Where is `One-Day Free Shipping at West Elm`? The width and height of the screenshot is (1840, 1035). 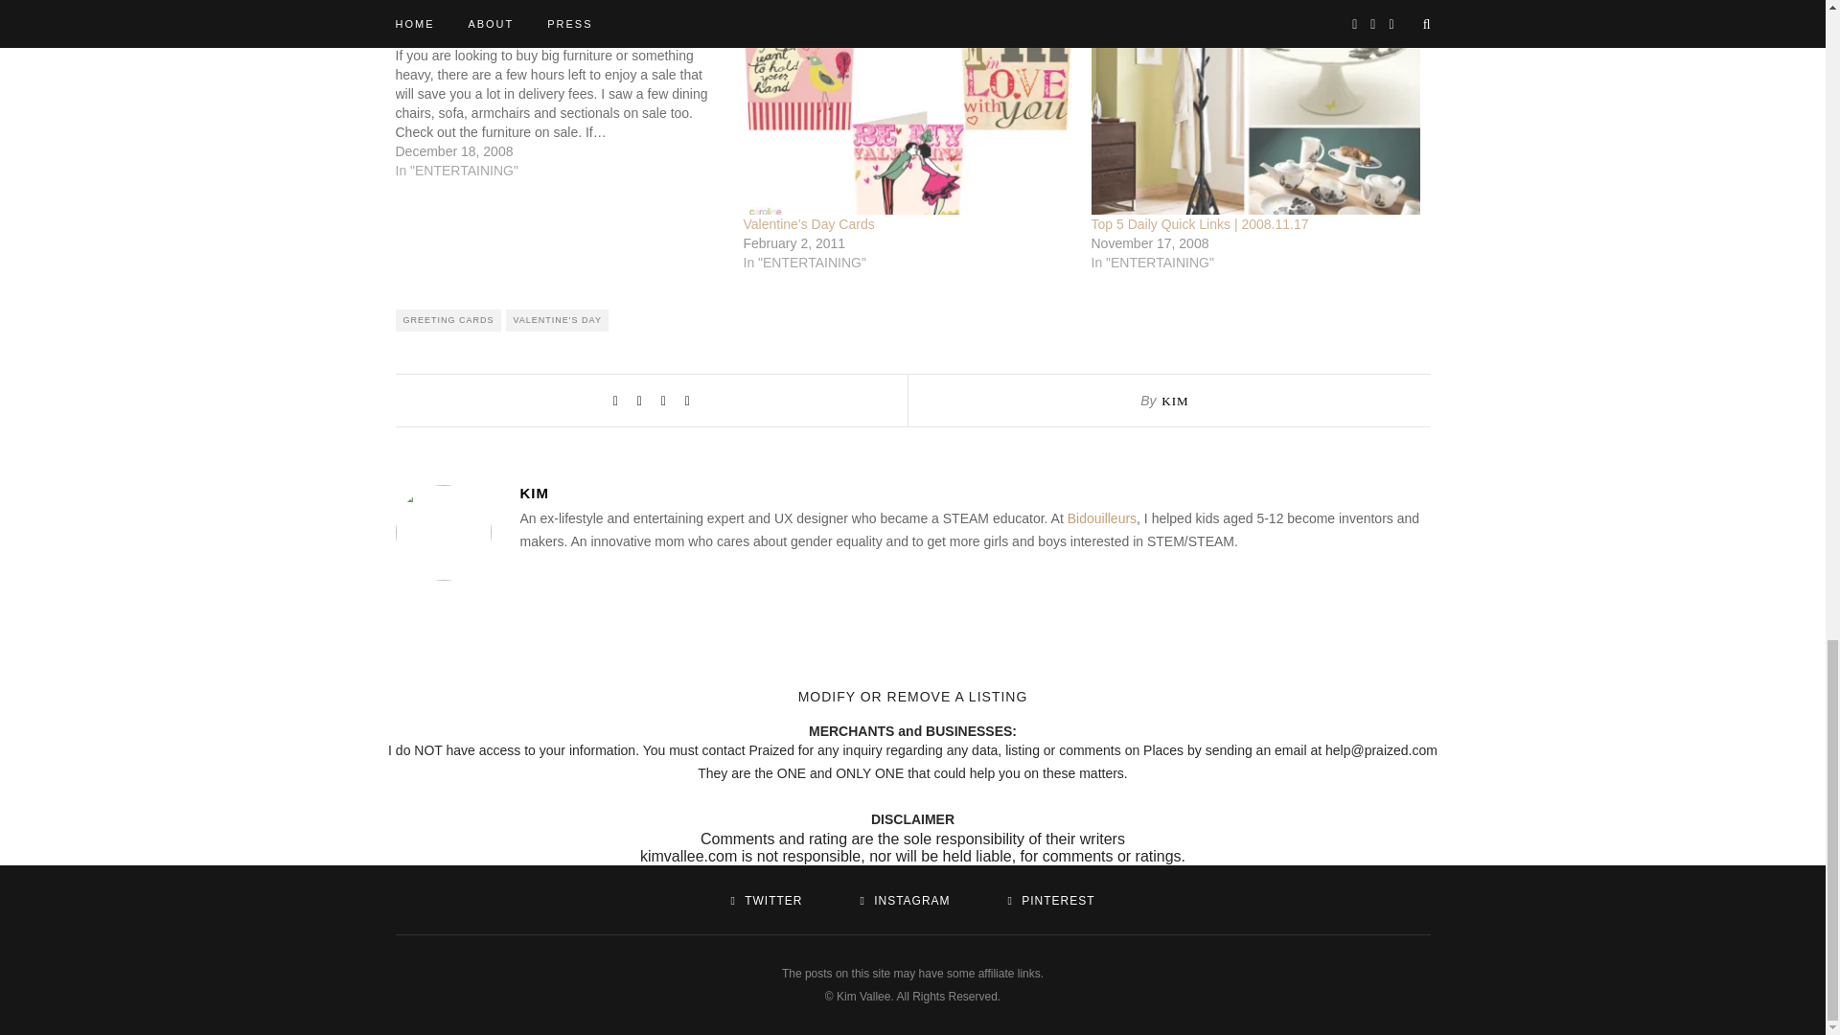
One-Day Free Shipping at West Elm is located at coordinates (502, 36).